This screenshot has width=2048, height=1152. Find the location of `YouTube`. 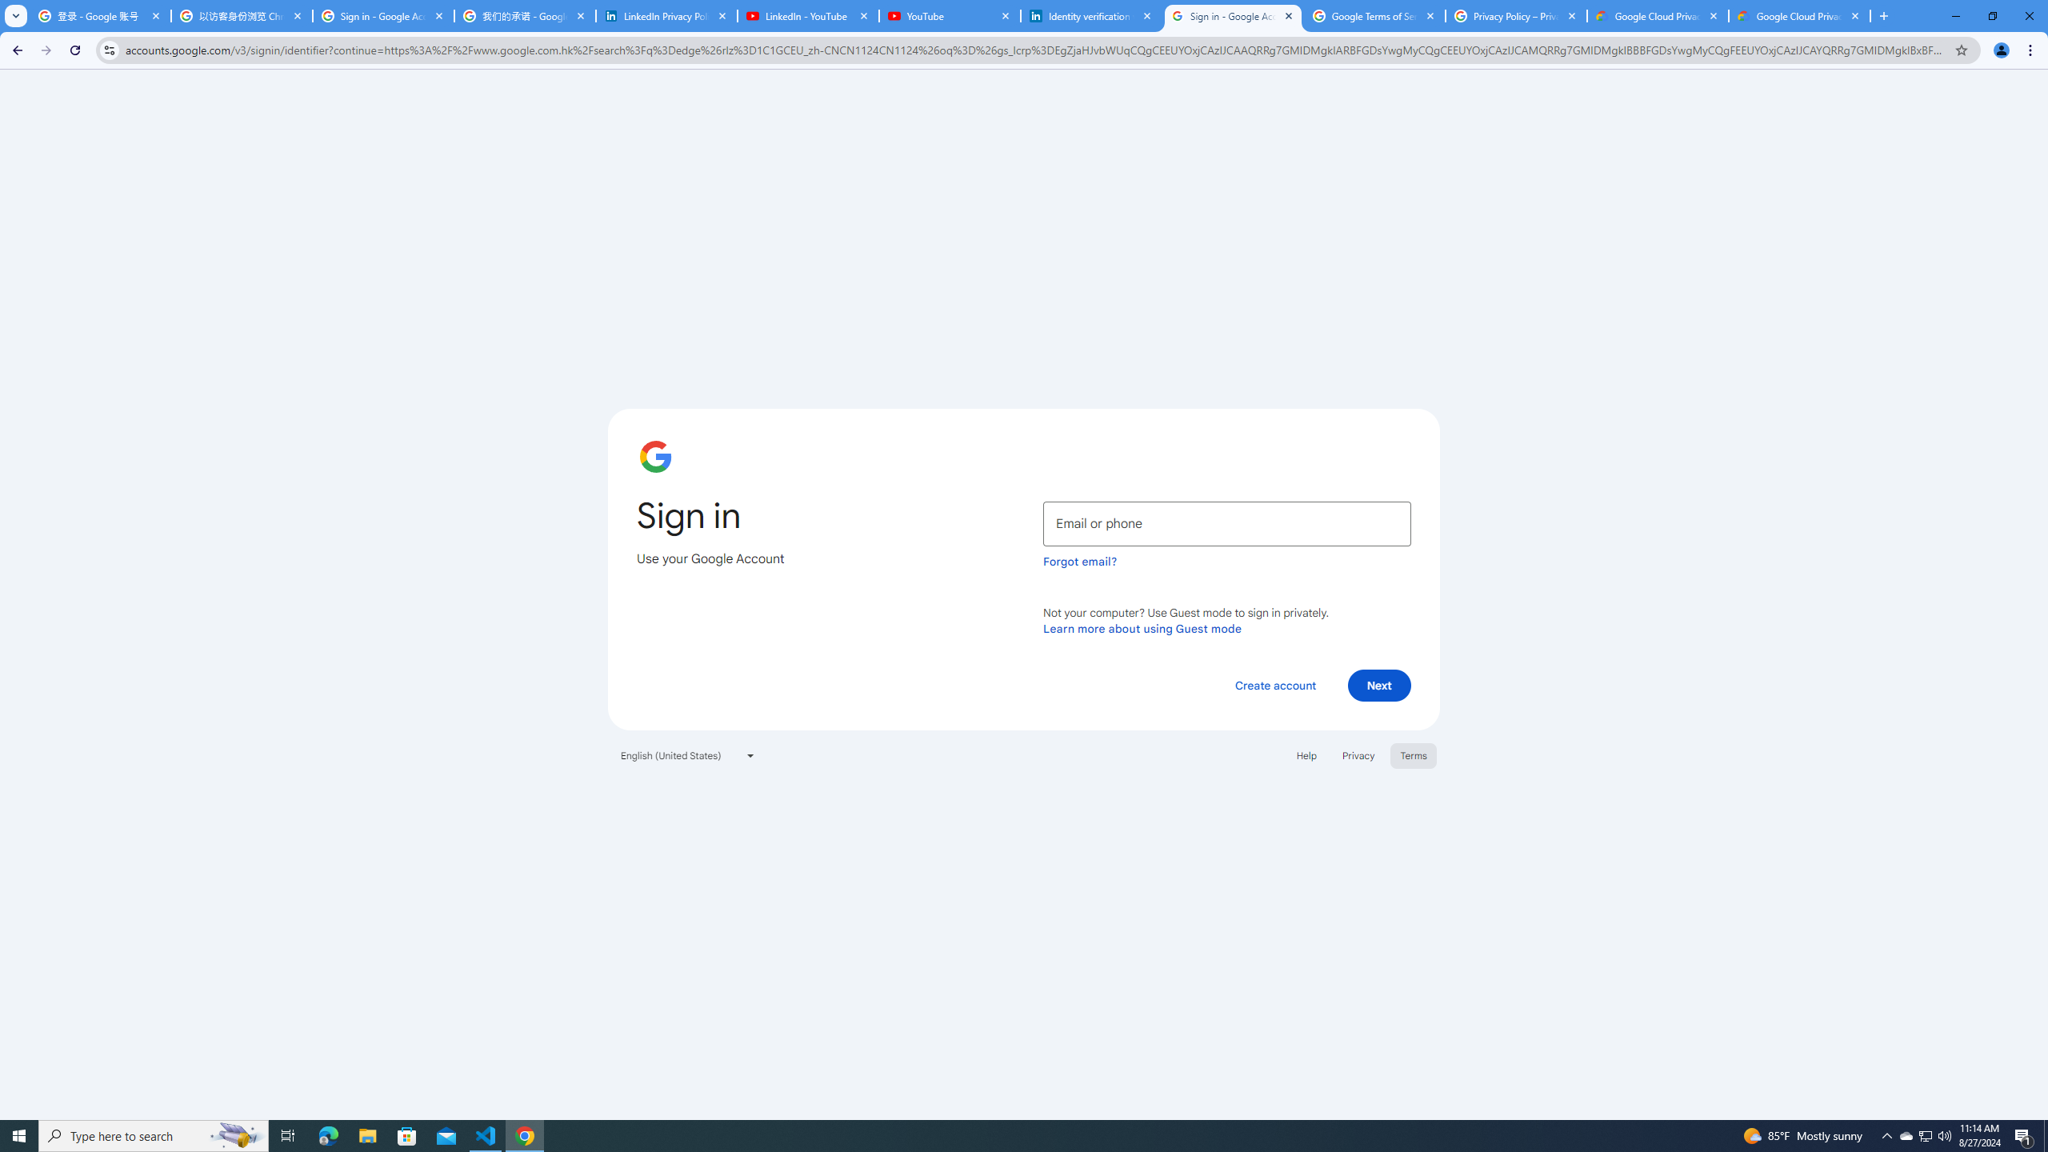

YouTube is located at coordinates (950, 16).